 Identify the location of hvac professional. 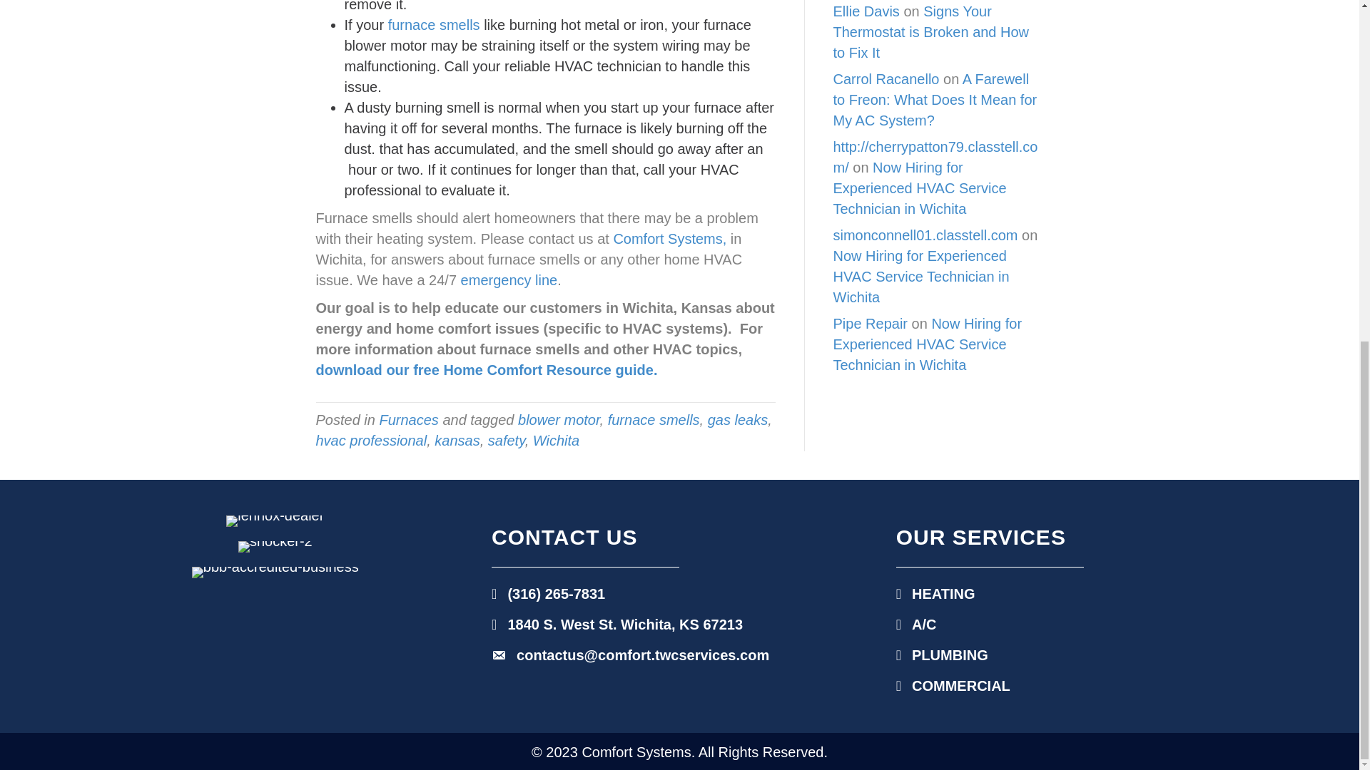
(370, 440).